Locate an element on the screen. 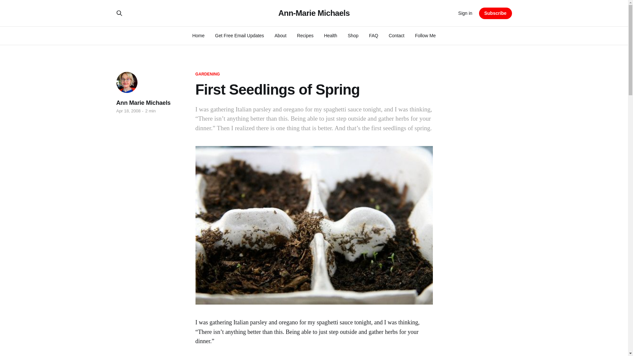 The width and height of the screenshot is (633, 356). Get Free Email Updates is located at coordinates (239, 36).